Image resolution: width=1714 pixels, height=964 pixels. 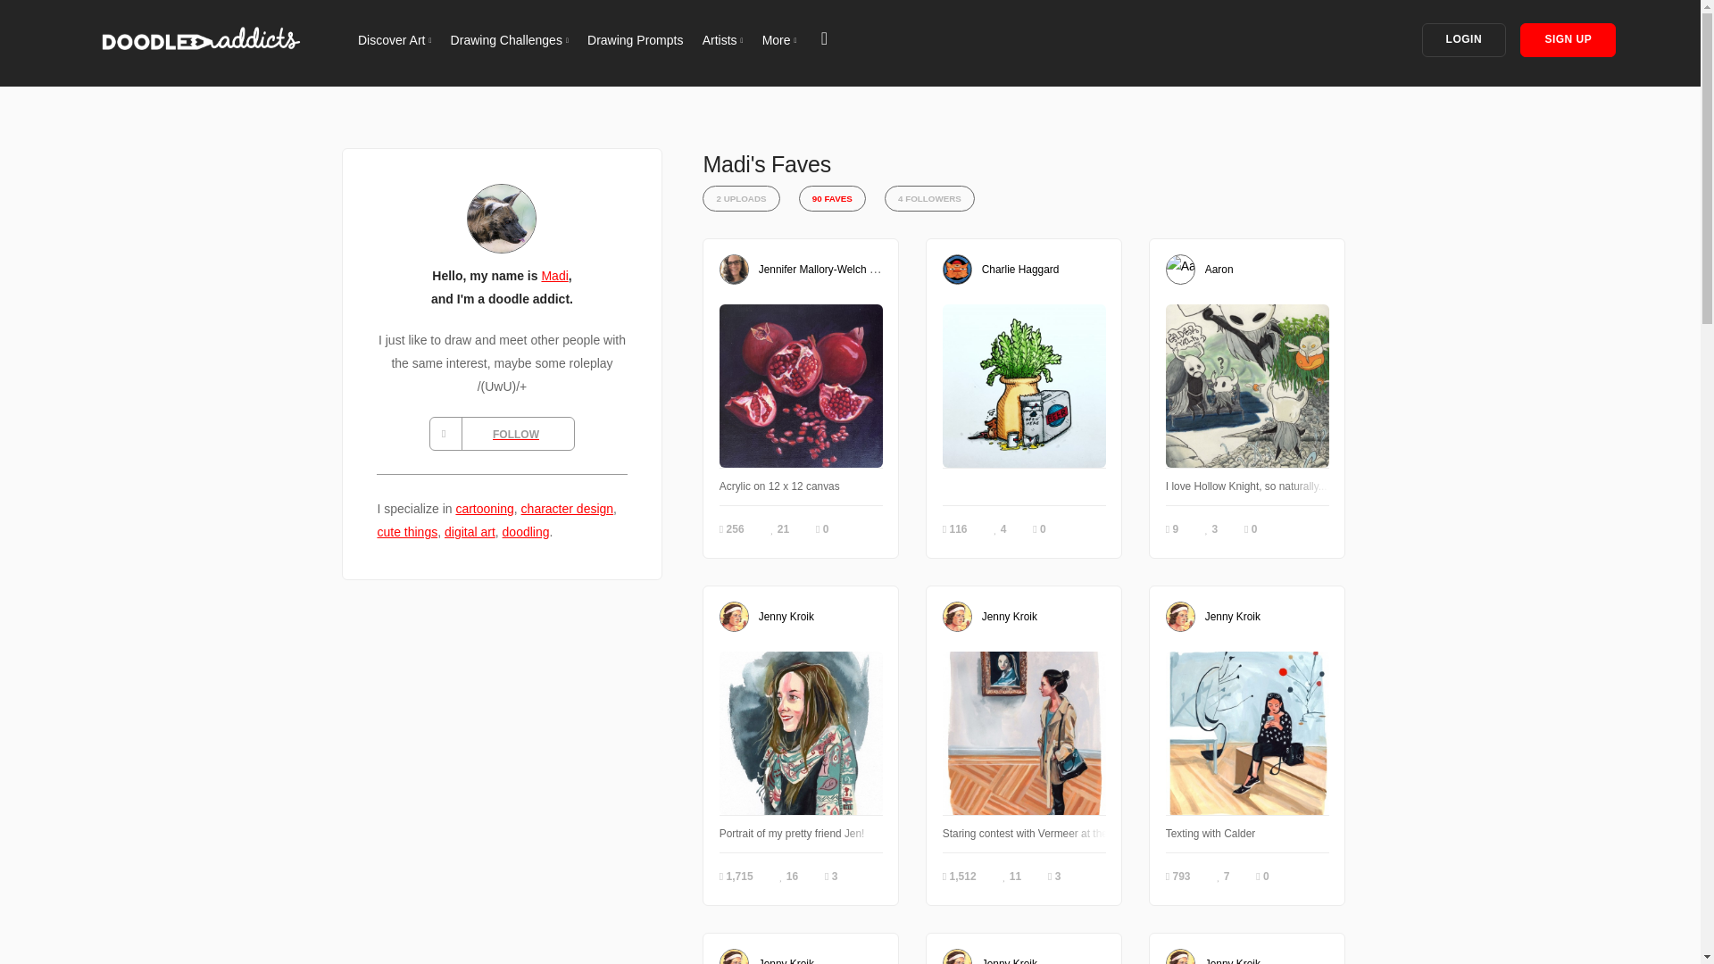 What do you see at coordinates (484, 508) in the screenshot?
I see `cartooning` at bounding box center [484, 508].